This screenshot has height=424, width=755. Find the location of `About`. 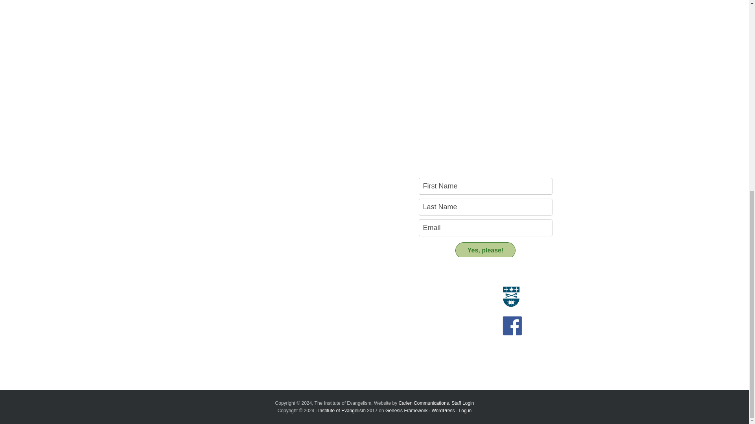

About is located at coordinates (184, 278).